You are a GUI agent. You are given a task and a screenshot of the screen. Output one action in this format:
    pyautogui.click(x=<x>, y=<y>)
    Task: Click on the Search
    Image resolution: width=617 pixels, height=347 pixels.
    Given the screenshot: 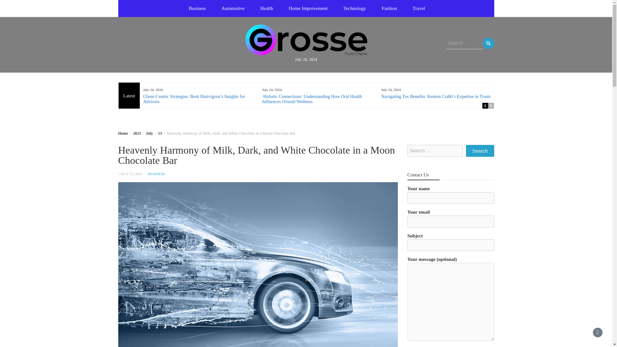 What is the action you would take?
    pyautogui.click(x=488, y=43)
    